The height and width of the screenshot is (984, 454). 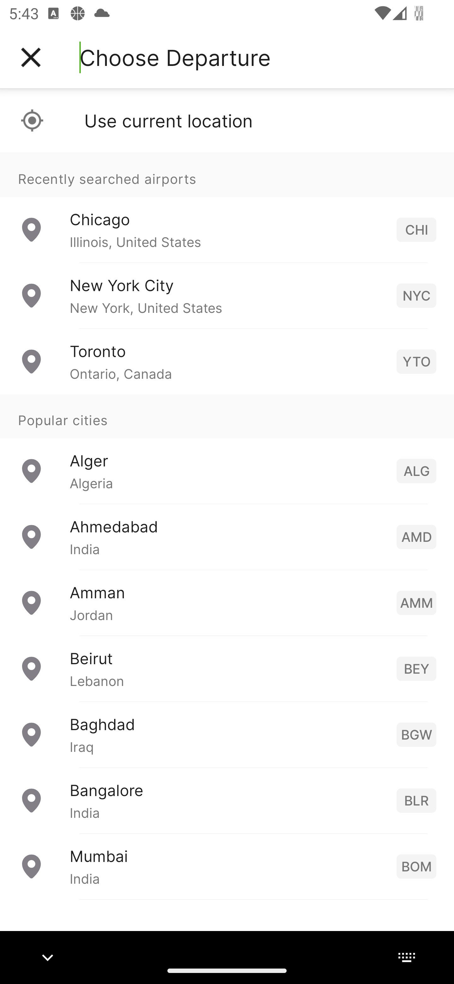 I want to click on Popular cities, so click(x=227, y=417).